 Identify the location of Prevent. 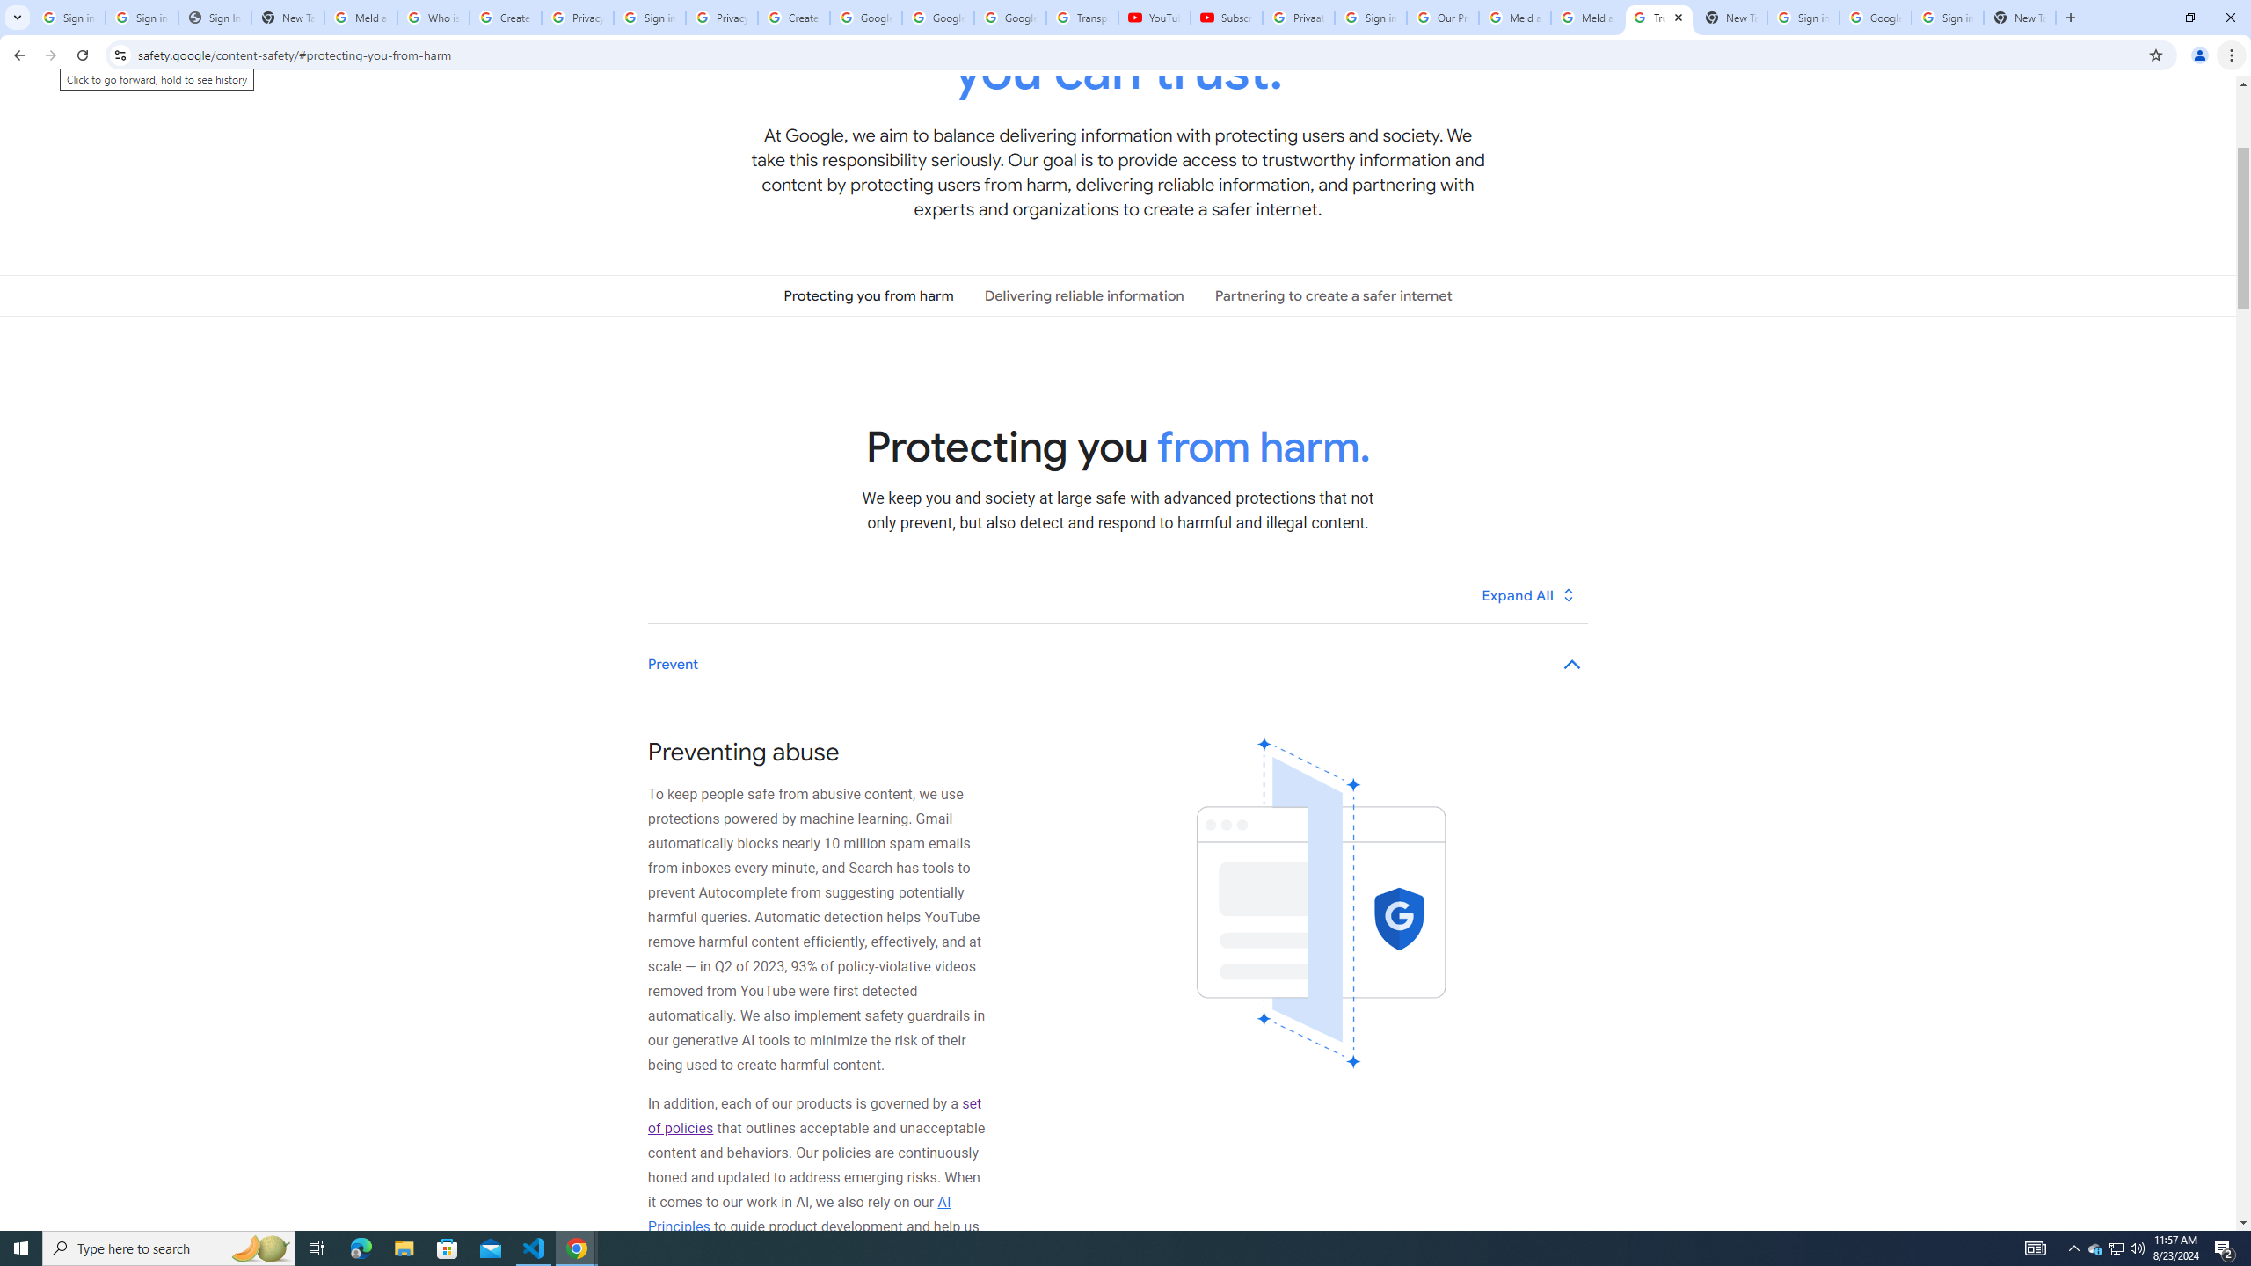
(1118, 665).